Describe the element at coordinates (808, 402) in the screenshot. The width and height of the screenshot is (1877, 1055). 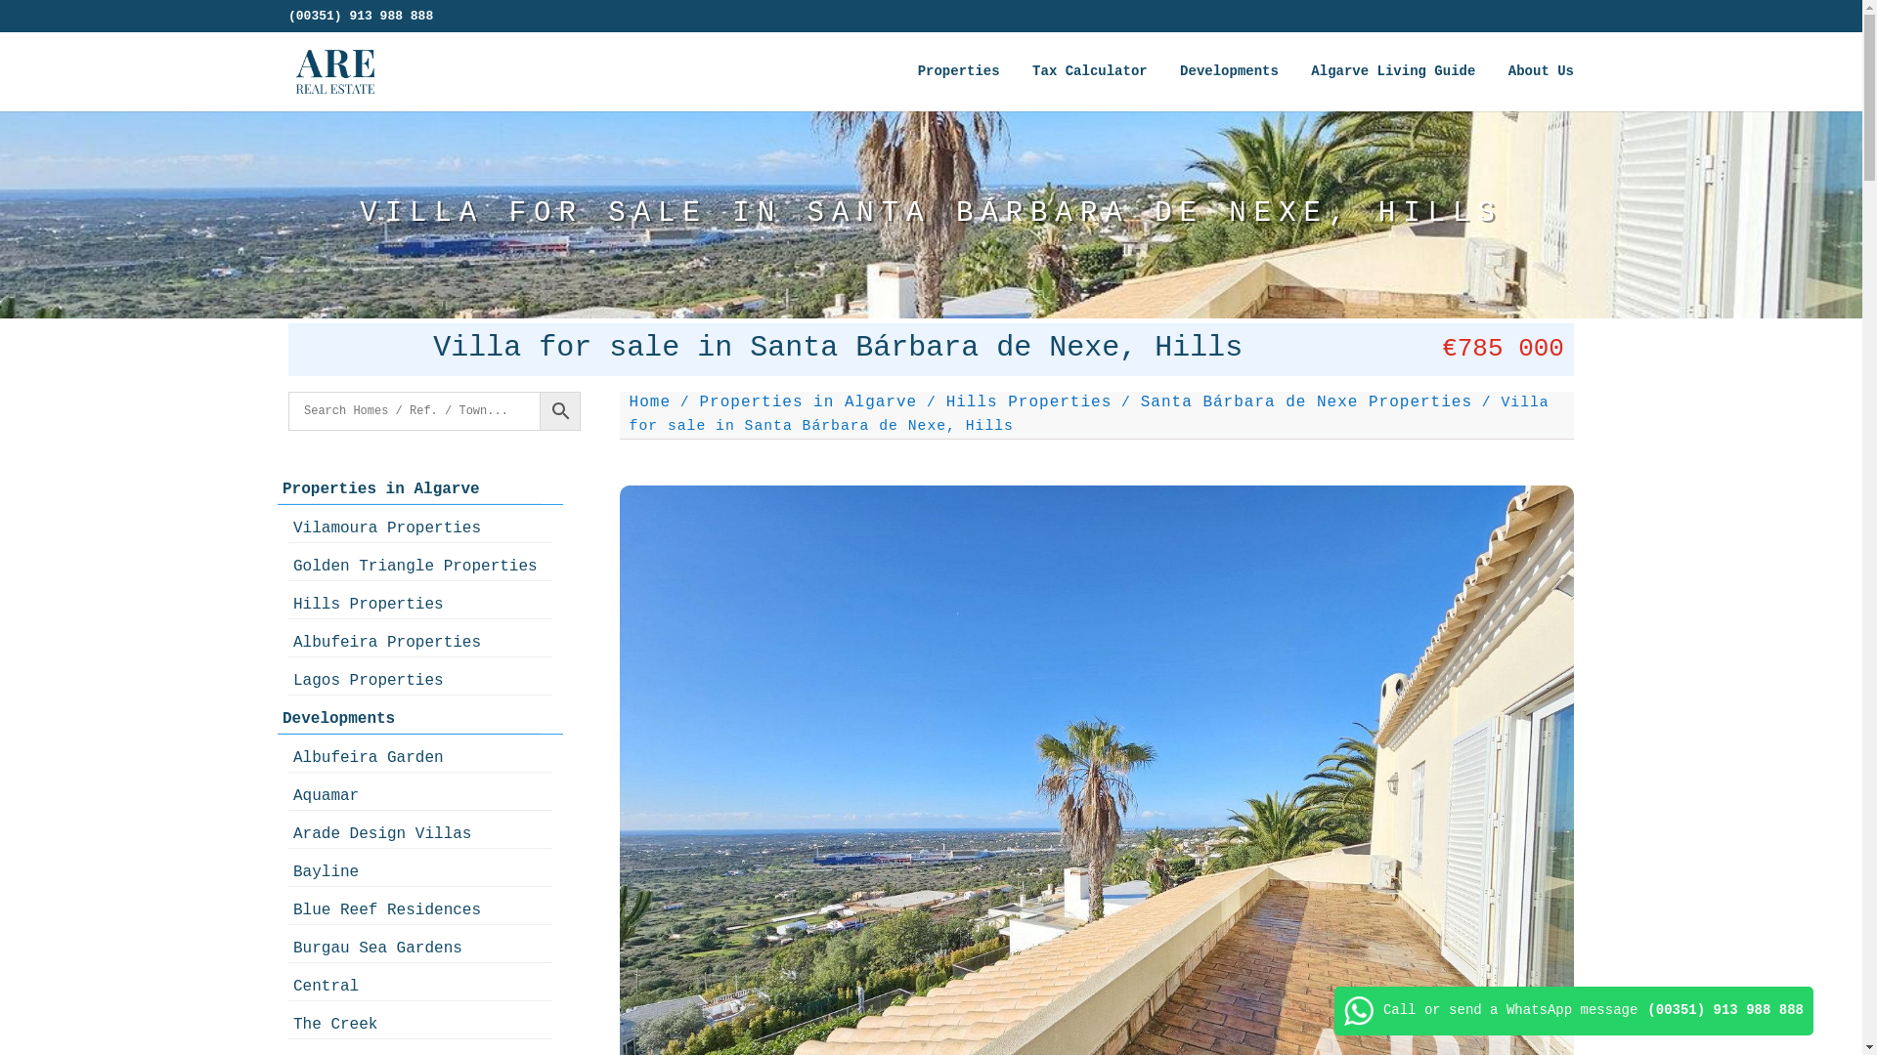
I see `Properties in Algarve` at that location.